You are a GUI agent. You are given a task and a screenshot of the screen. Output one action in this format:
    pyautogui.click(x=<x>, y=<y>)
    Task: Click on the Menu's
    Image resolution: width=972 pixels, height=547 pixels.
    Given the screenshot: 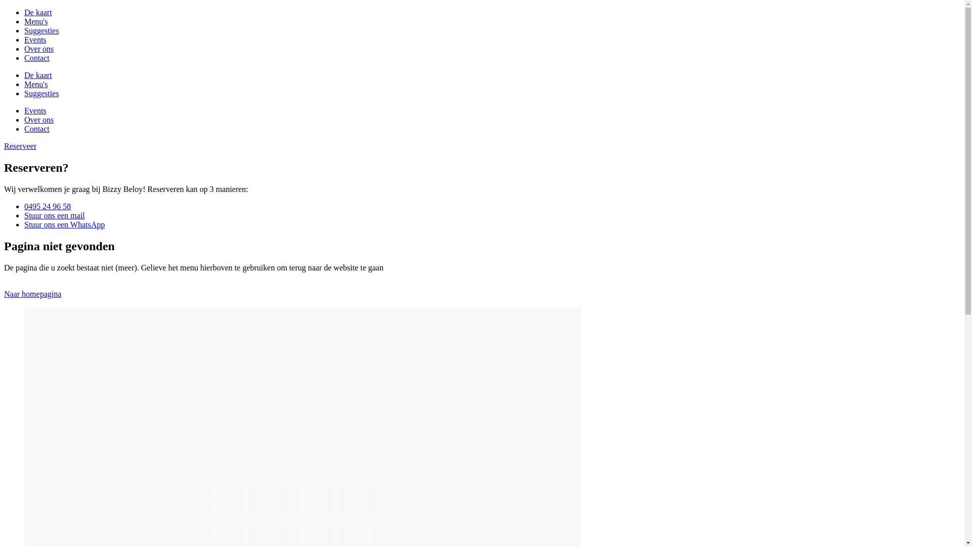 What is the action you would take?
    pyautogui.click(x=36, y=21)
    